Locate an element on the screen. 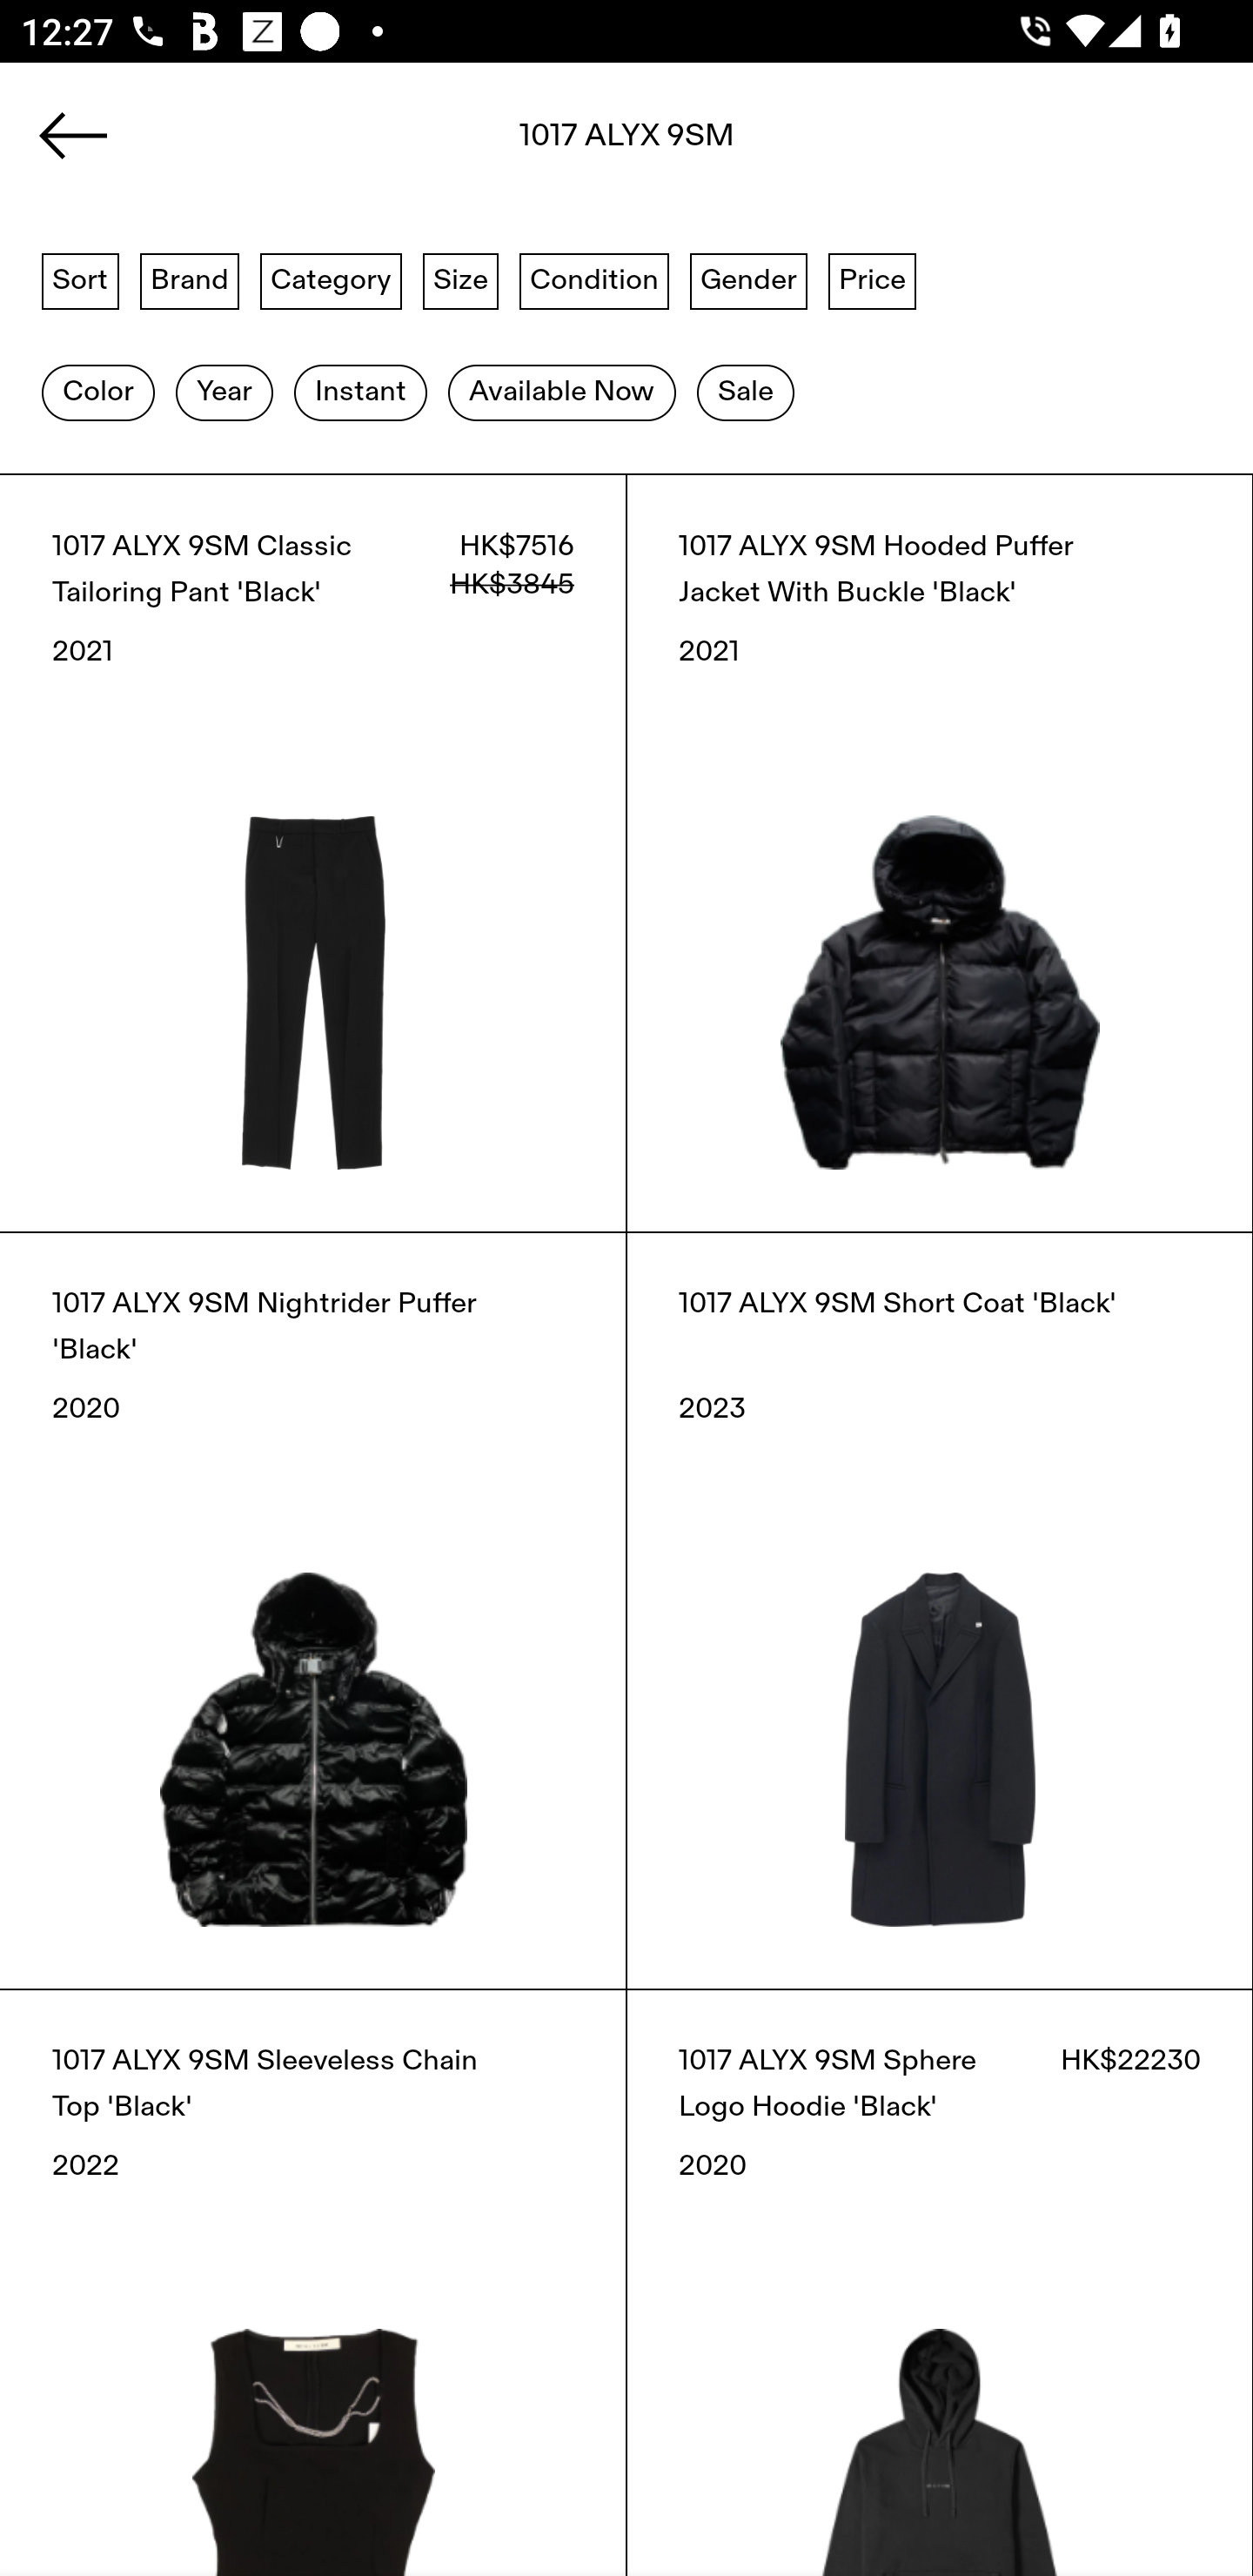 This screenshot has width=1253, height=2576. Sale is located at coordinates (745, 392).